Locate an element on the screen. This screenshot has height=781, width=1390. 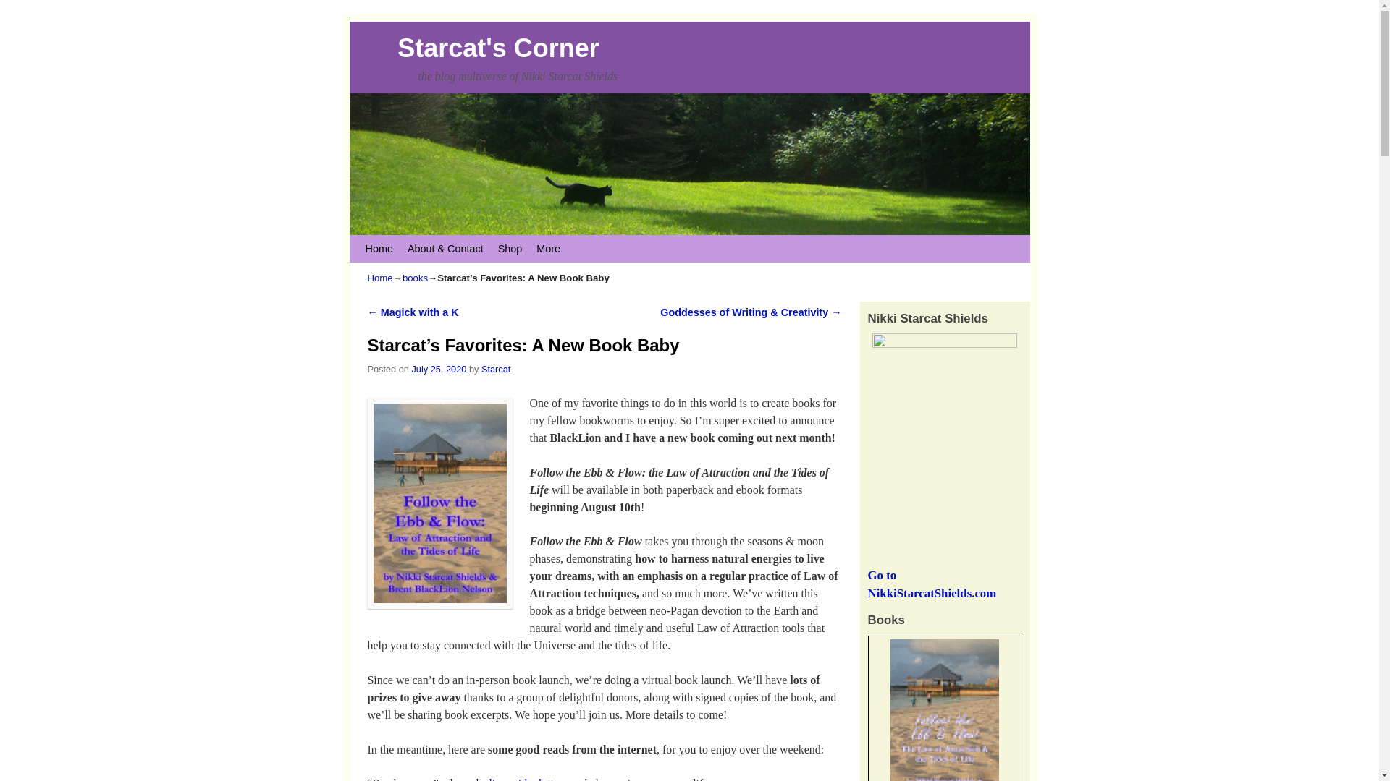
books is located at coordinates (416, 278).